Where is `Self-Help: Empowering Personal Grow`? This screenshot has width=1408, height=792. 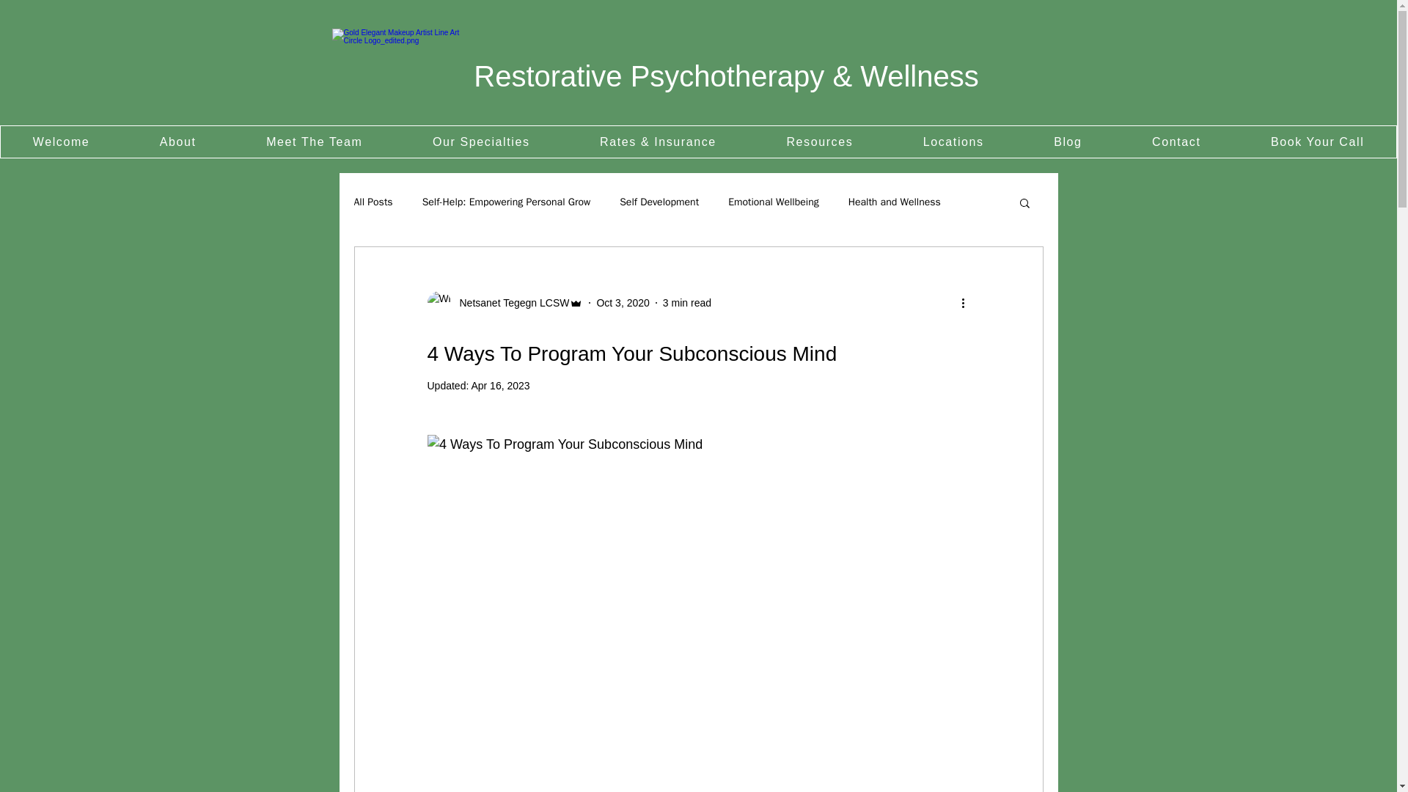 Self-Help: Empowering Personal Grow is located at coordinates (507, 202).